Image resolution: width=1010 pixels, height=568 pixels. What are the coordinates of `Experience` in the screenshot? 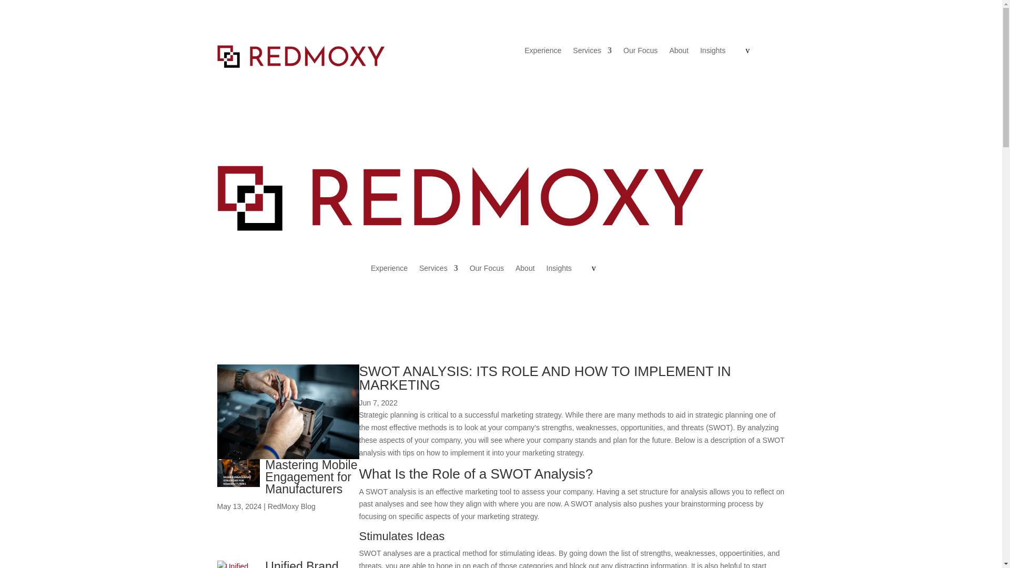 It's located at (543, 54).